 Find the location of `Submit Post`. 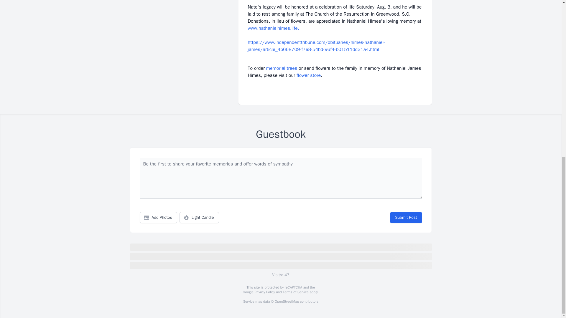

Submit Post is located at coordinates (406, 218).